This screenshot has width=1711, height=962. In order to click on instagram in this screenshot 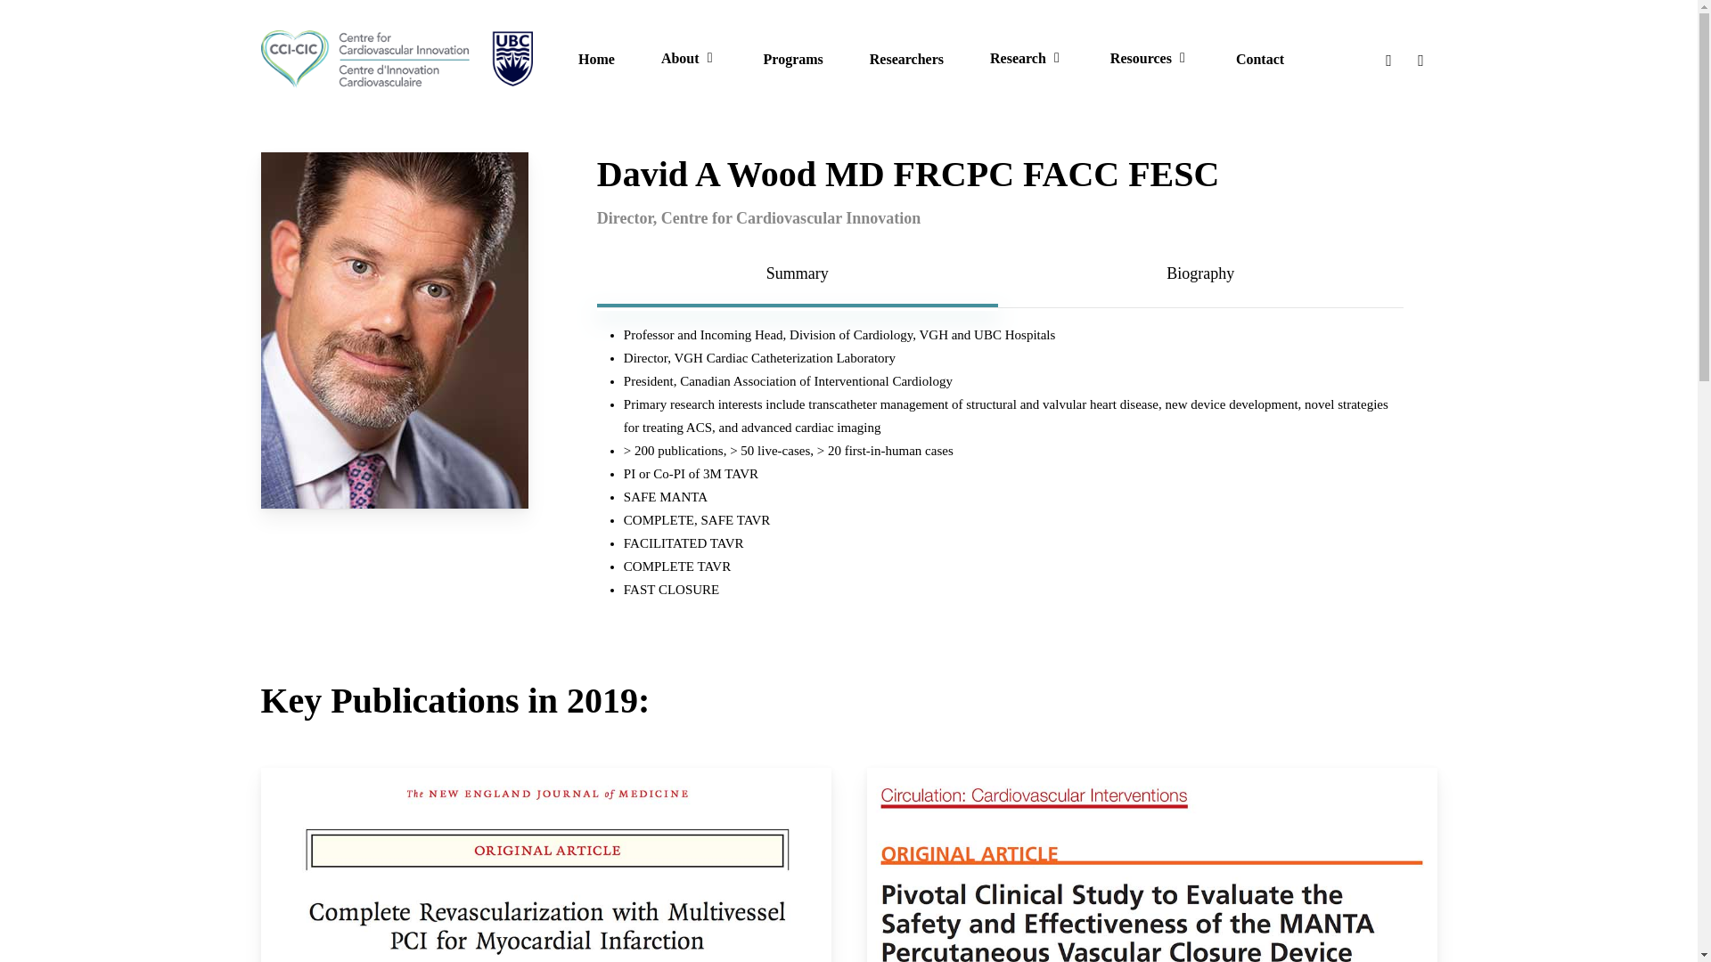, I will do `click(1420, 59)`.